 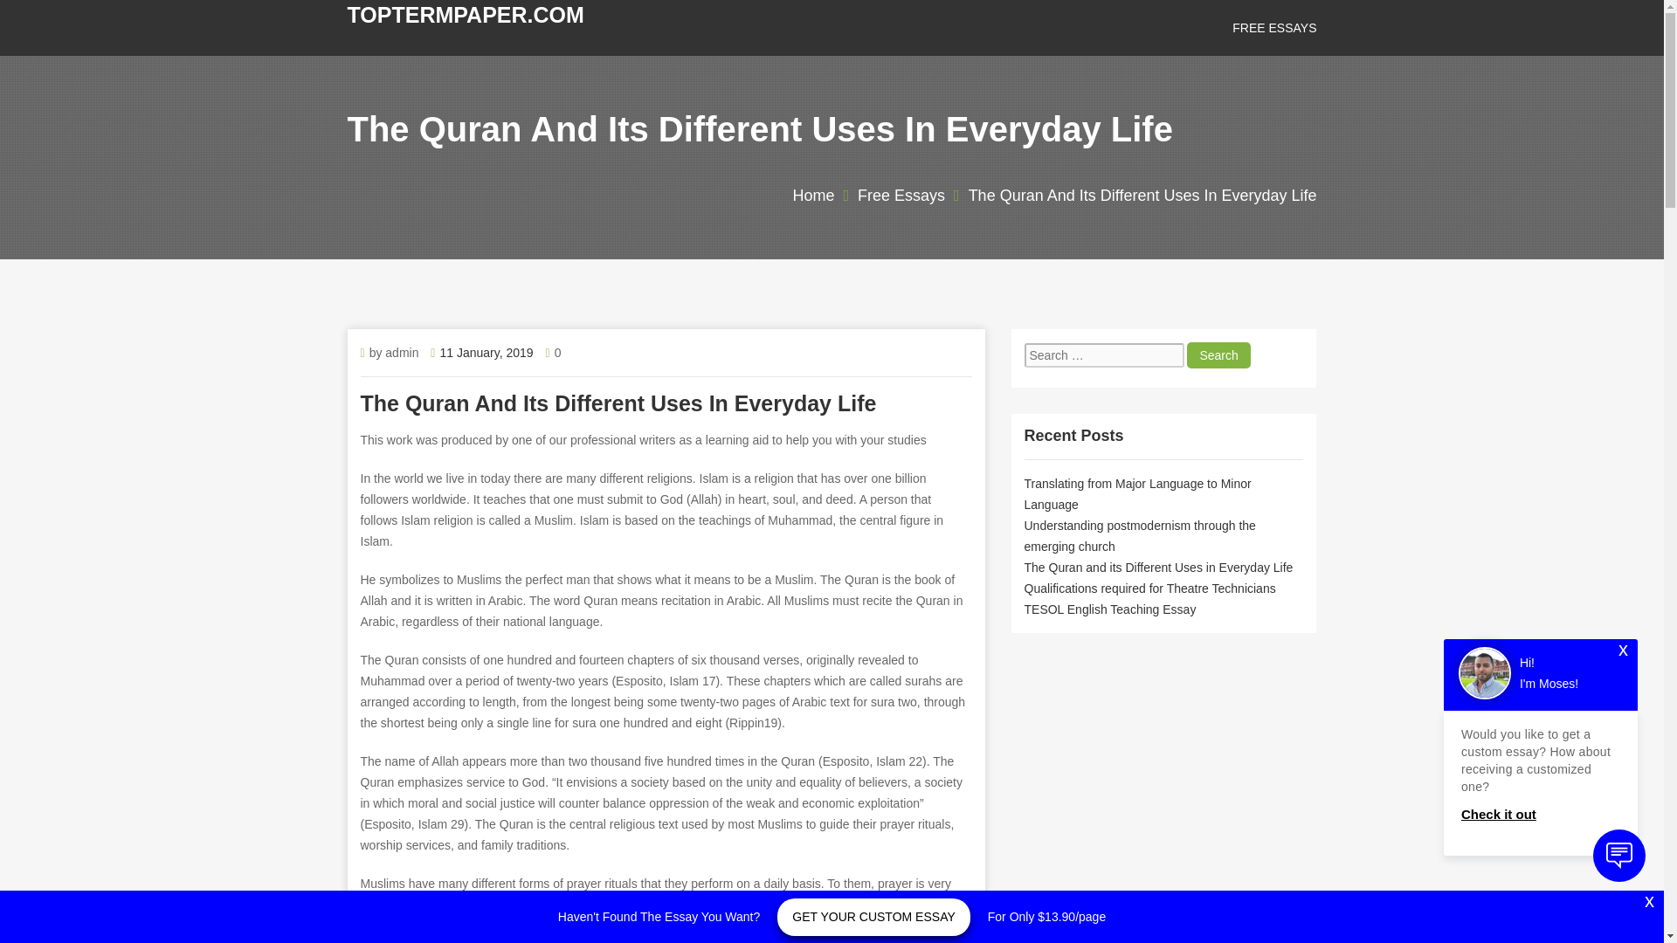 What do you see at coordinates (1137, 494) in the screenshot?
I see `Translating from Major Language to Minor Language` at bounding box center [1137, 494].